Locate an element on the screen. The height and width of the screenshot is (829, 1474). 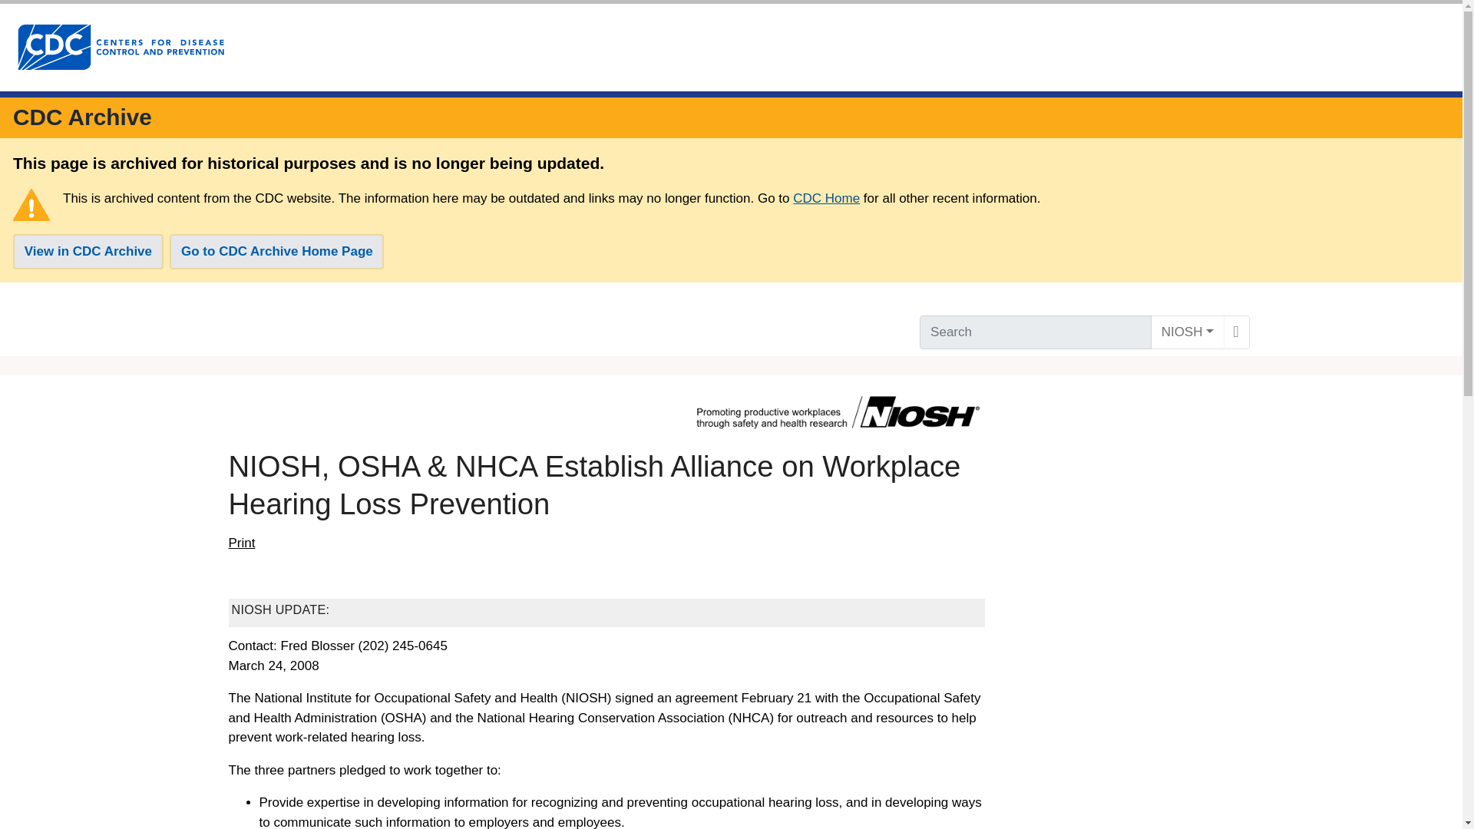
CDC Home is located at coordinates (826, 198).